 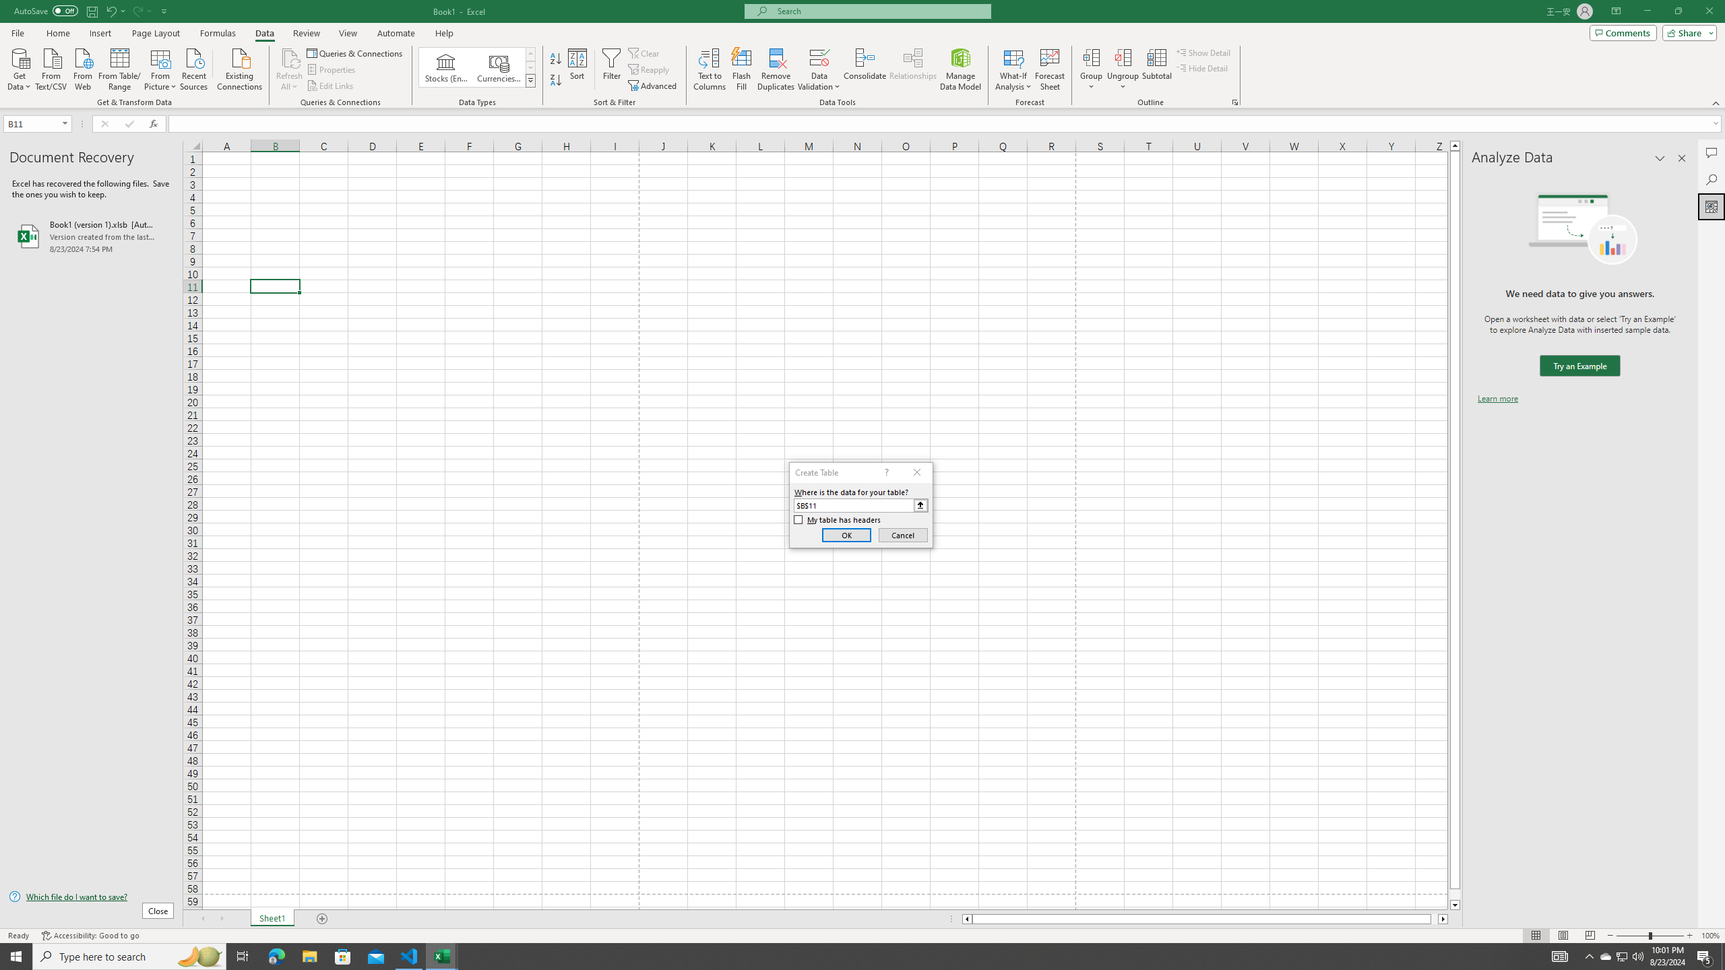 I want to click on Group and Outline Settings, so click(x=1234, y=102).